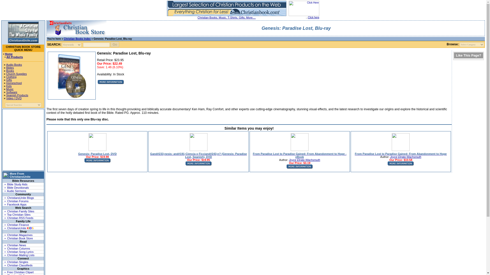 This screenshot has height=275, width=490. What do you see at coordinates (9, 86) in the screenshot?
I see `Kids` at bounding box center [9, 86].